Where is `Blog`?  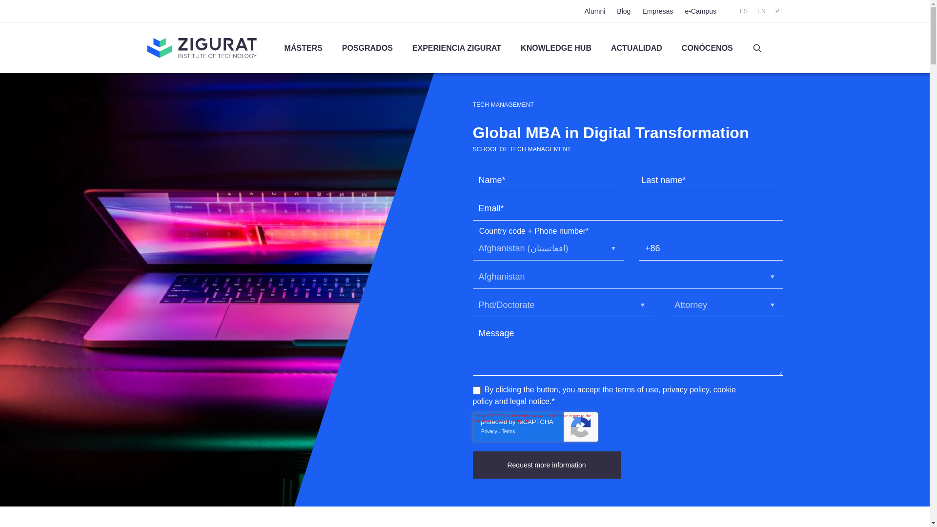
Blog is located at coordinates (624, 11).